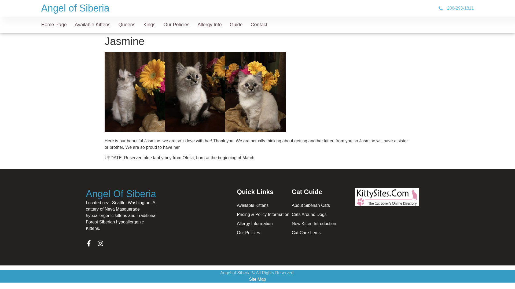 The image size is (515, 289). I want to click on Angel of Siberia, so click(75, 8).